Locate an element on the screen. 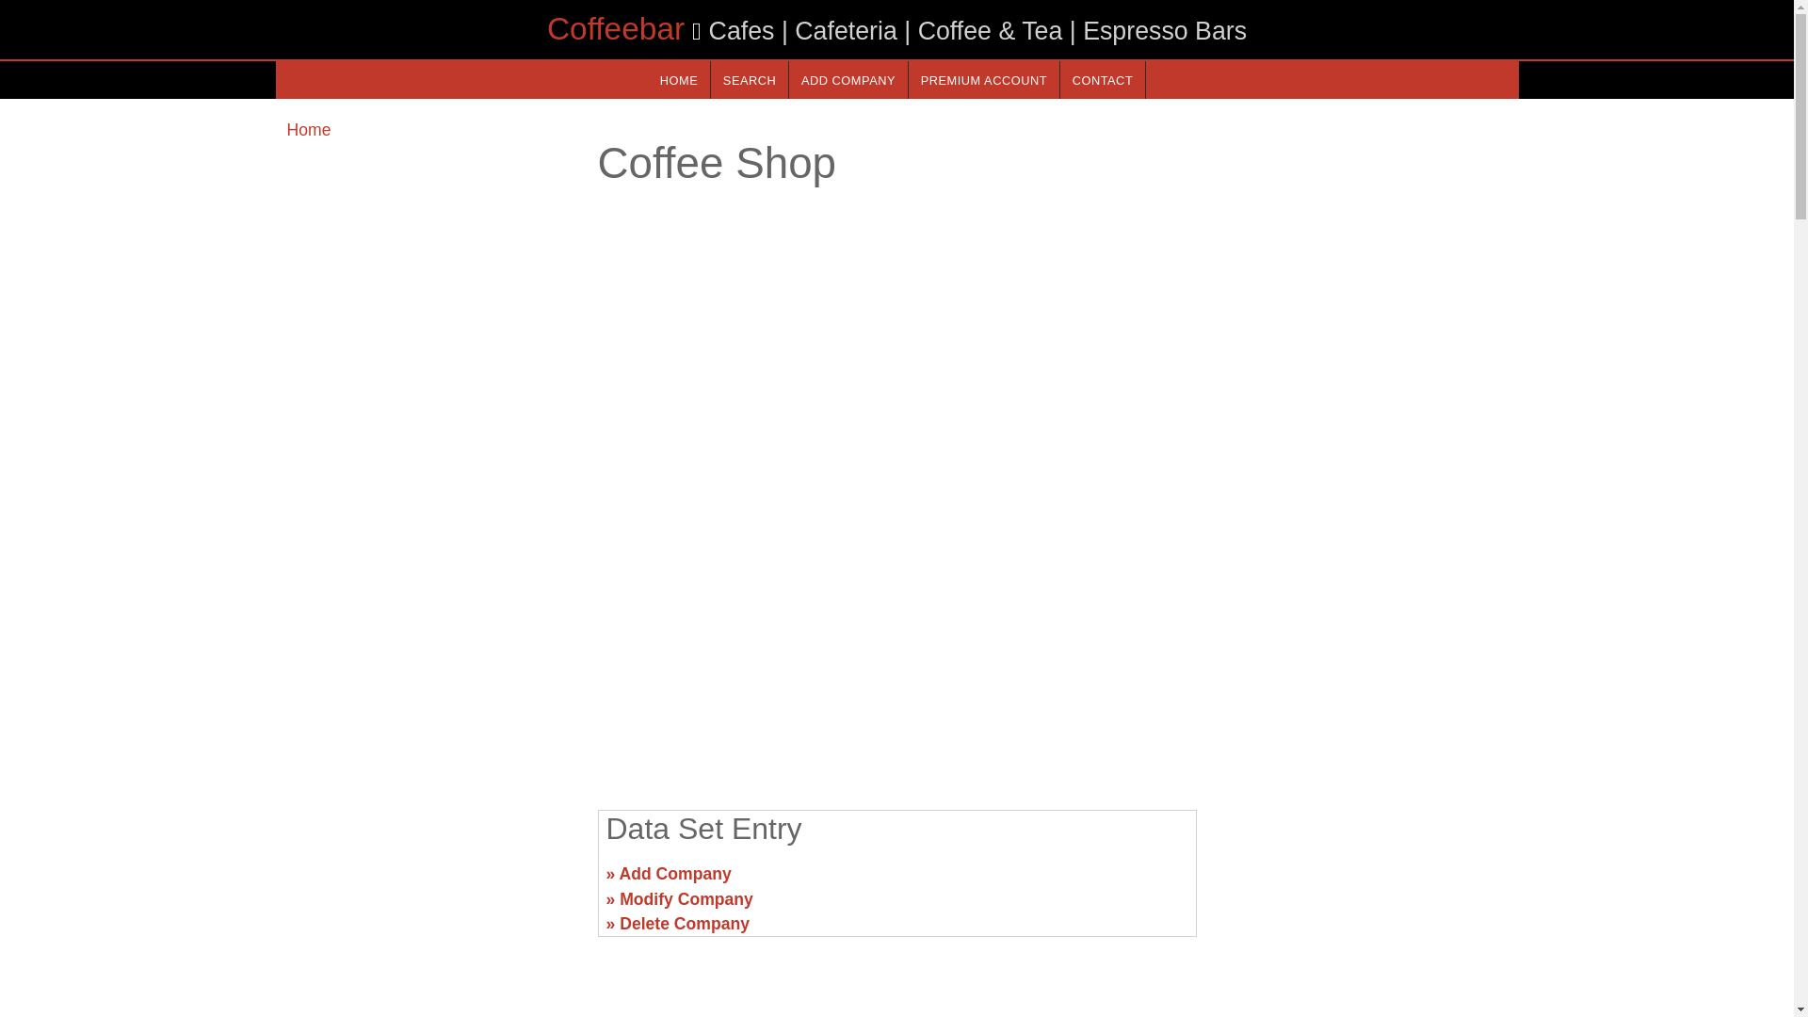  Advertisement is located at coordinates (1362, 881).